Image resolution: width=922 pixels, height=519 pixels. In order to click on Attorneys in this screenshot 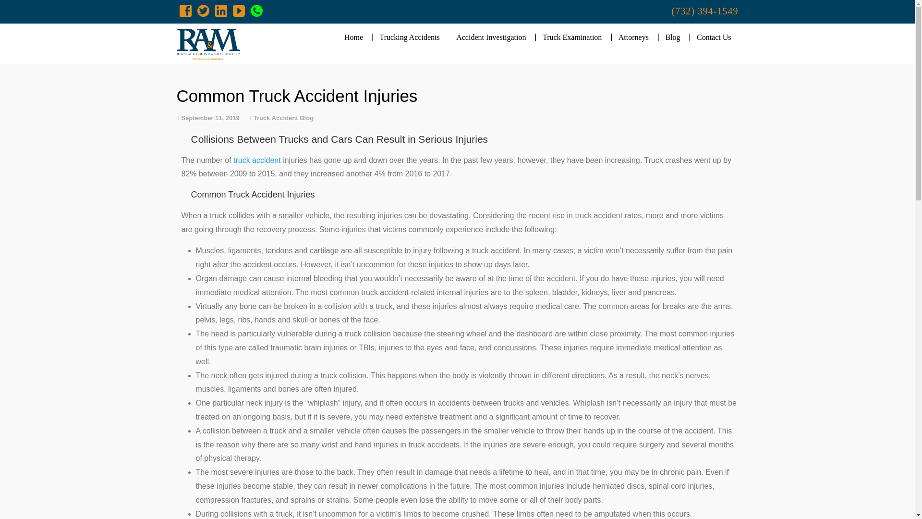, I will do `click(633, 37)`.